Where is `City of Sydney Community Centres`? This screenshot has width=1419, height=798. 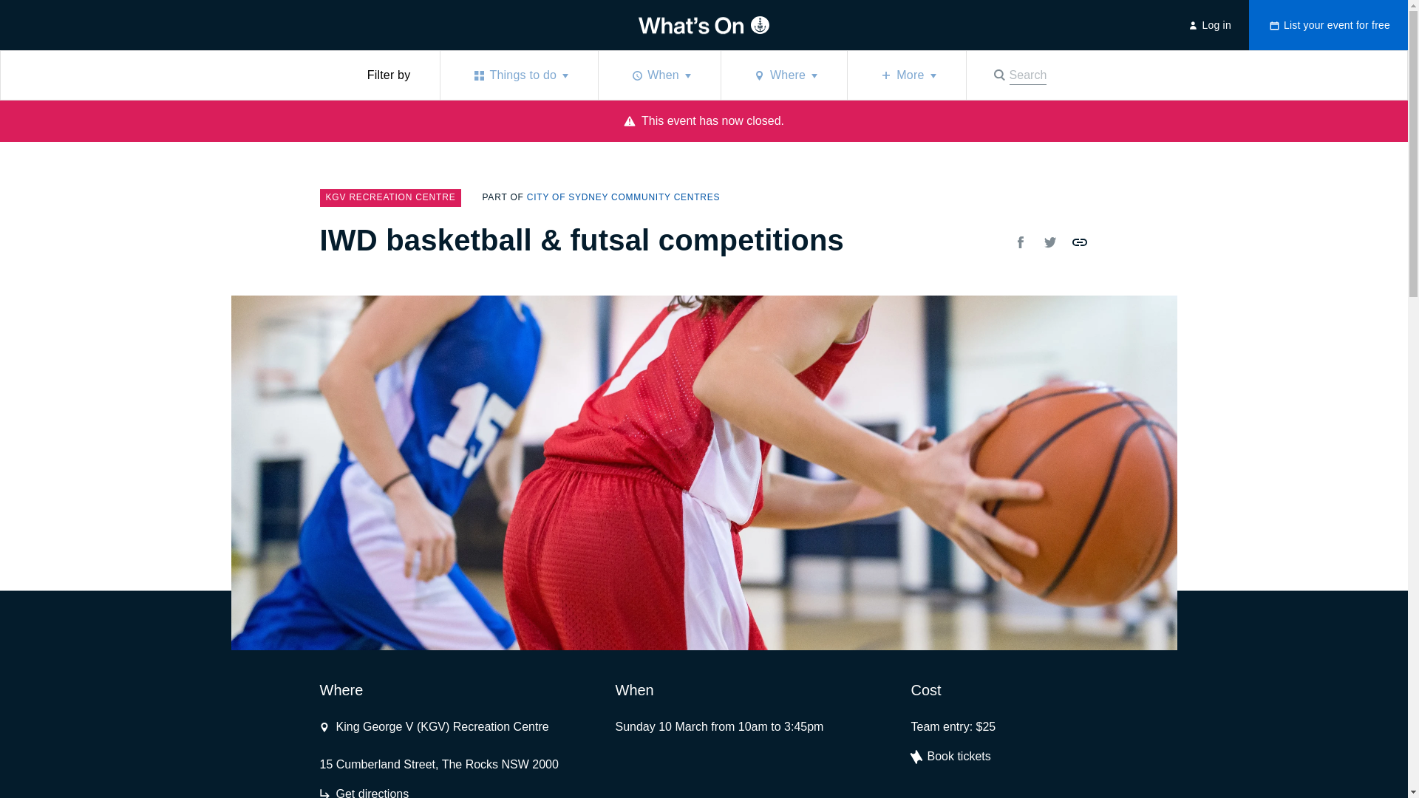 City of Sydney Community Centres is located at coordinates (1018, 75).